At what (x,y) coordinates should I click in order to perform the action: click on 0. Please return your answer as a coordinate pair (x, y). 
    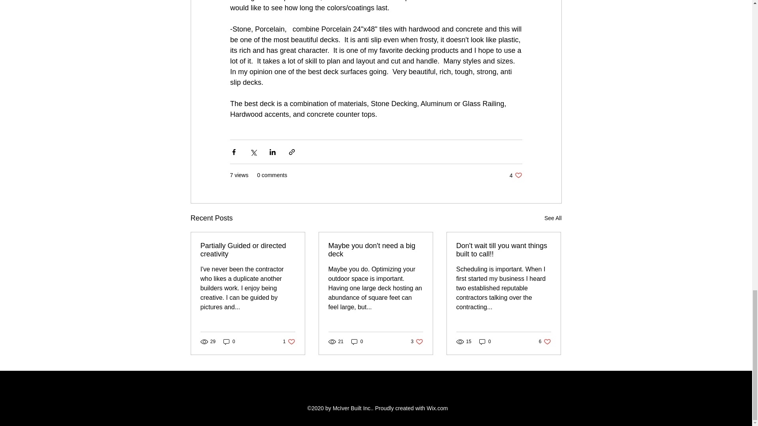
    Looking at the image, I should click on (417, 342).